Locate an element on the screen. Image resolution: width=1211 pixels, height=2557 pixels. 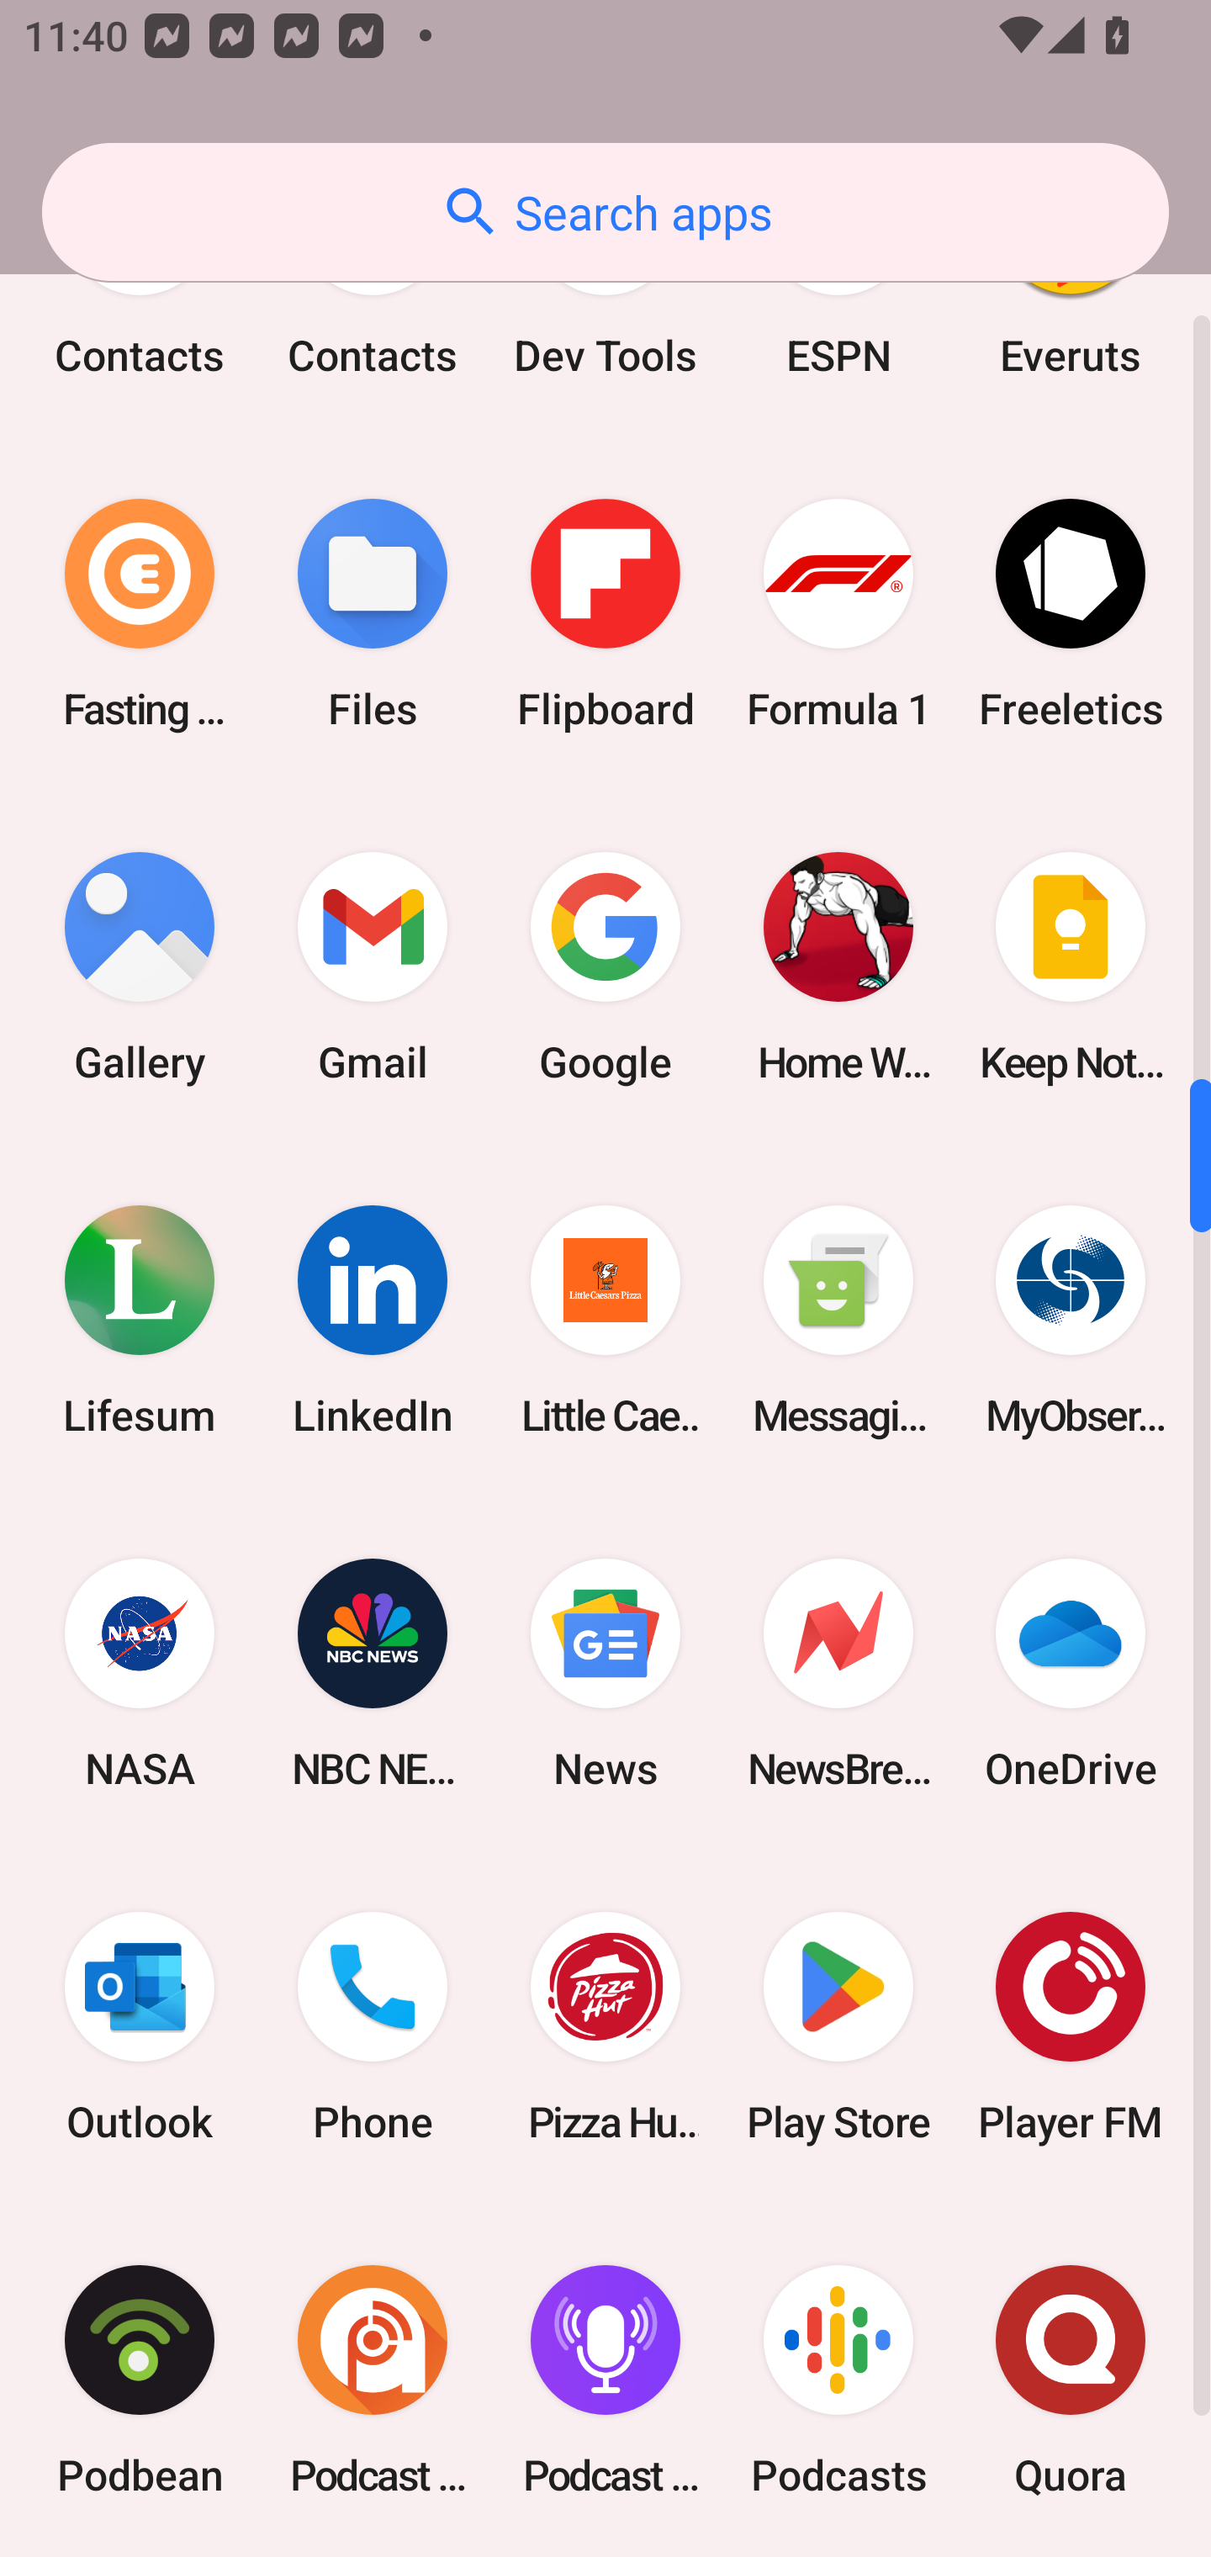
Play Store is located at coordinates (838, 2027).